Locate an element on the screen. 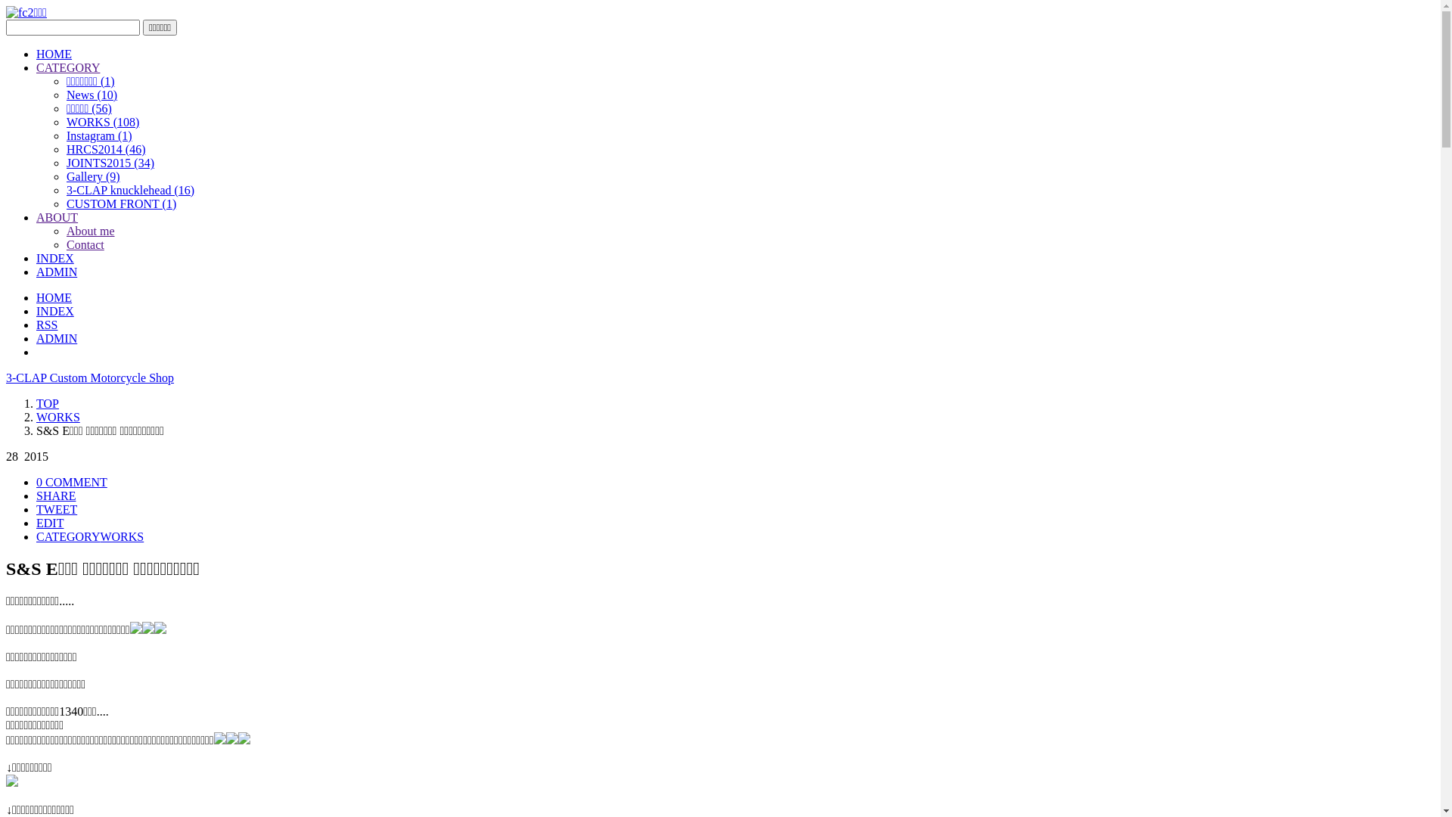 The image size is (1452, 817). EDIT is located at coordinates (50, 523).